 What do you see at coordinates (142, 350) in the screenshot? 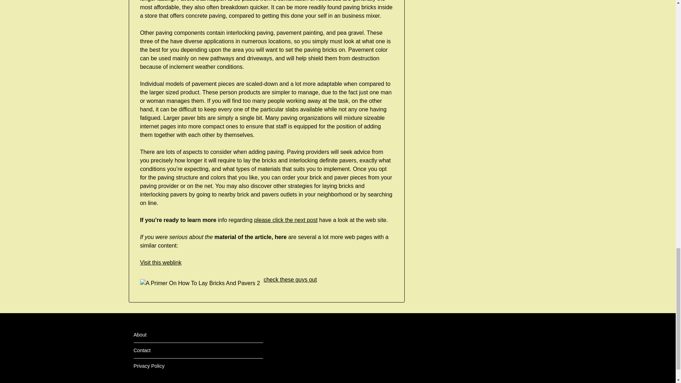
I see `Contact` at bounding box center [142, 350].